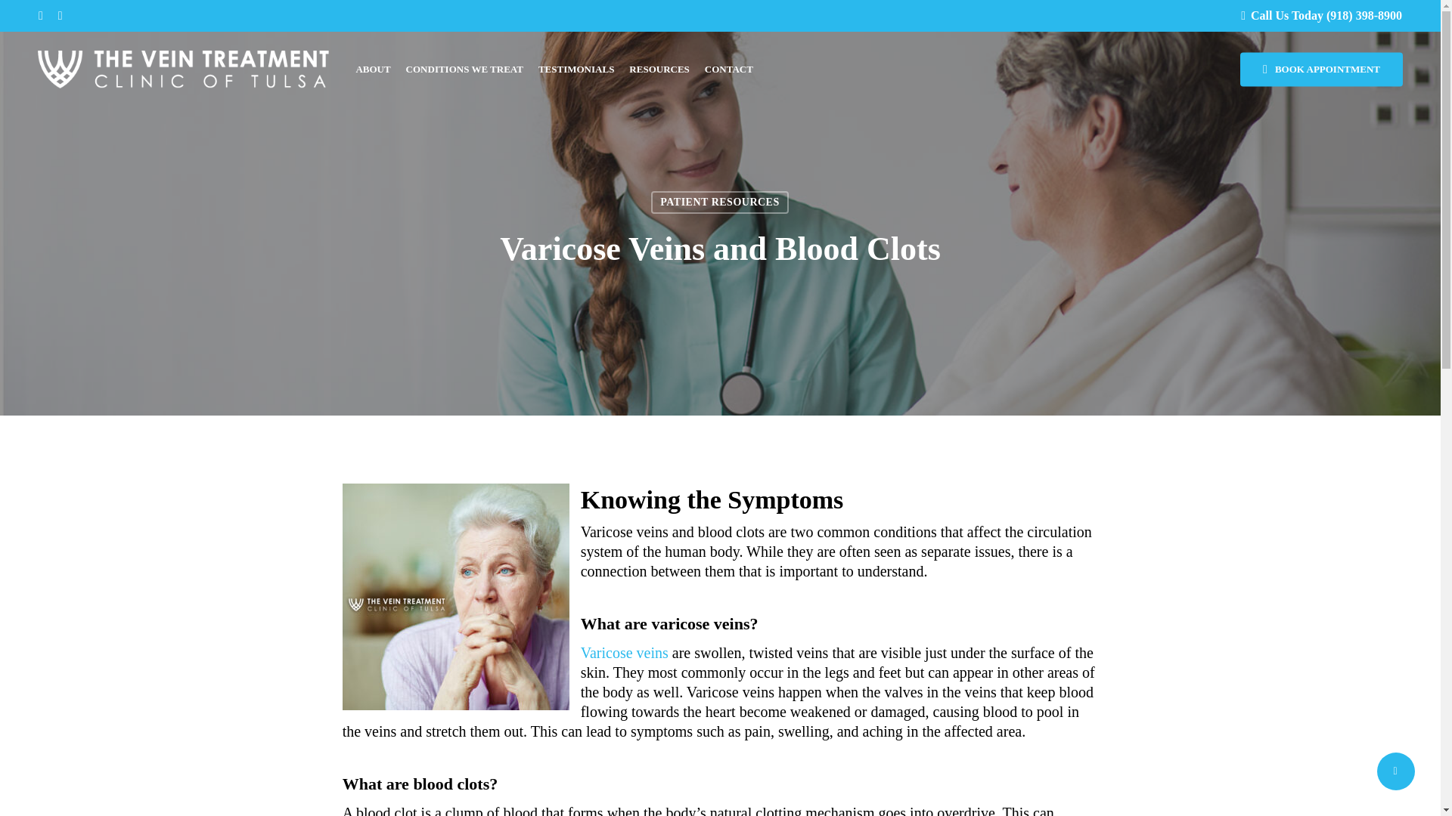 The image size is (1452, 816). What do you see at coordinates (576, 70) in the screenshot?
I see `TESTIMONIALS` at bounding box center [576, 70].